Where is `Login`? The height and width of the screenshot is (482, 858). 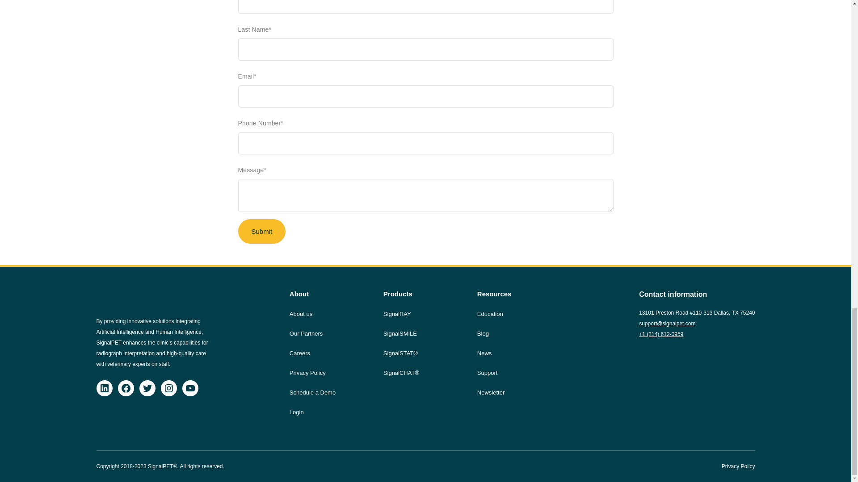
Login is located at coordinates (297, 412).